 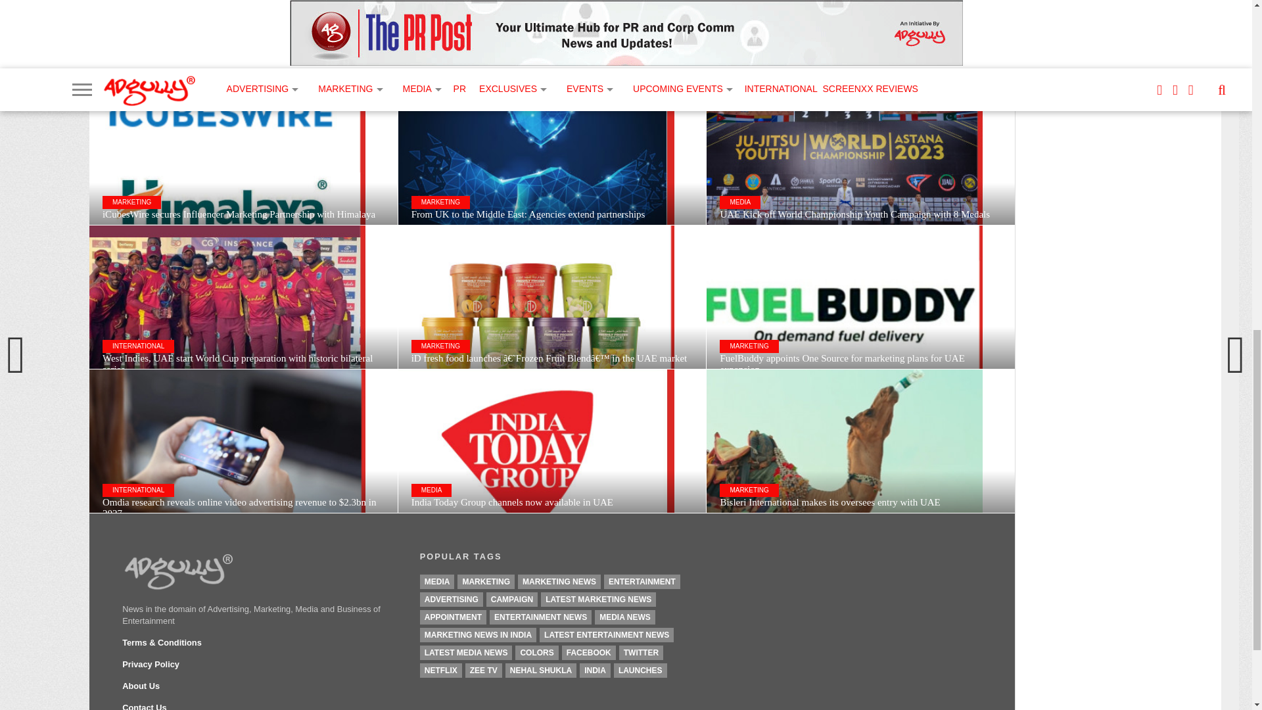 What do you see at coordinates (452, 600) in the screenshot?
I see `Advertising` at bounding box center [452, 600].